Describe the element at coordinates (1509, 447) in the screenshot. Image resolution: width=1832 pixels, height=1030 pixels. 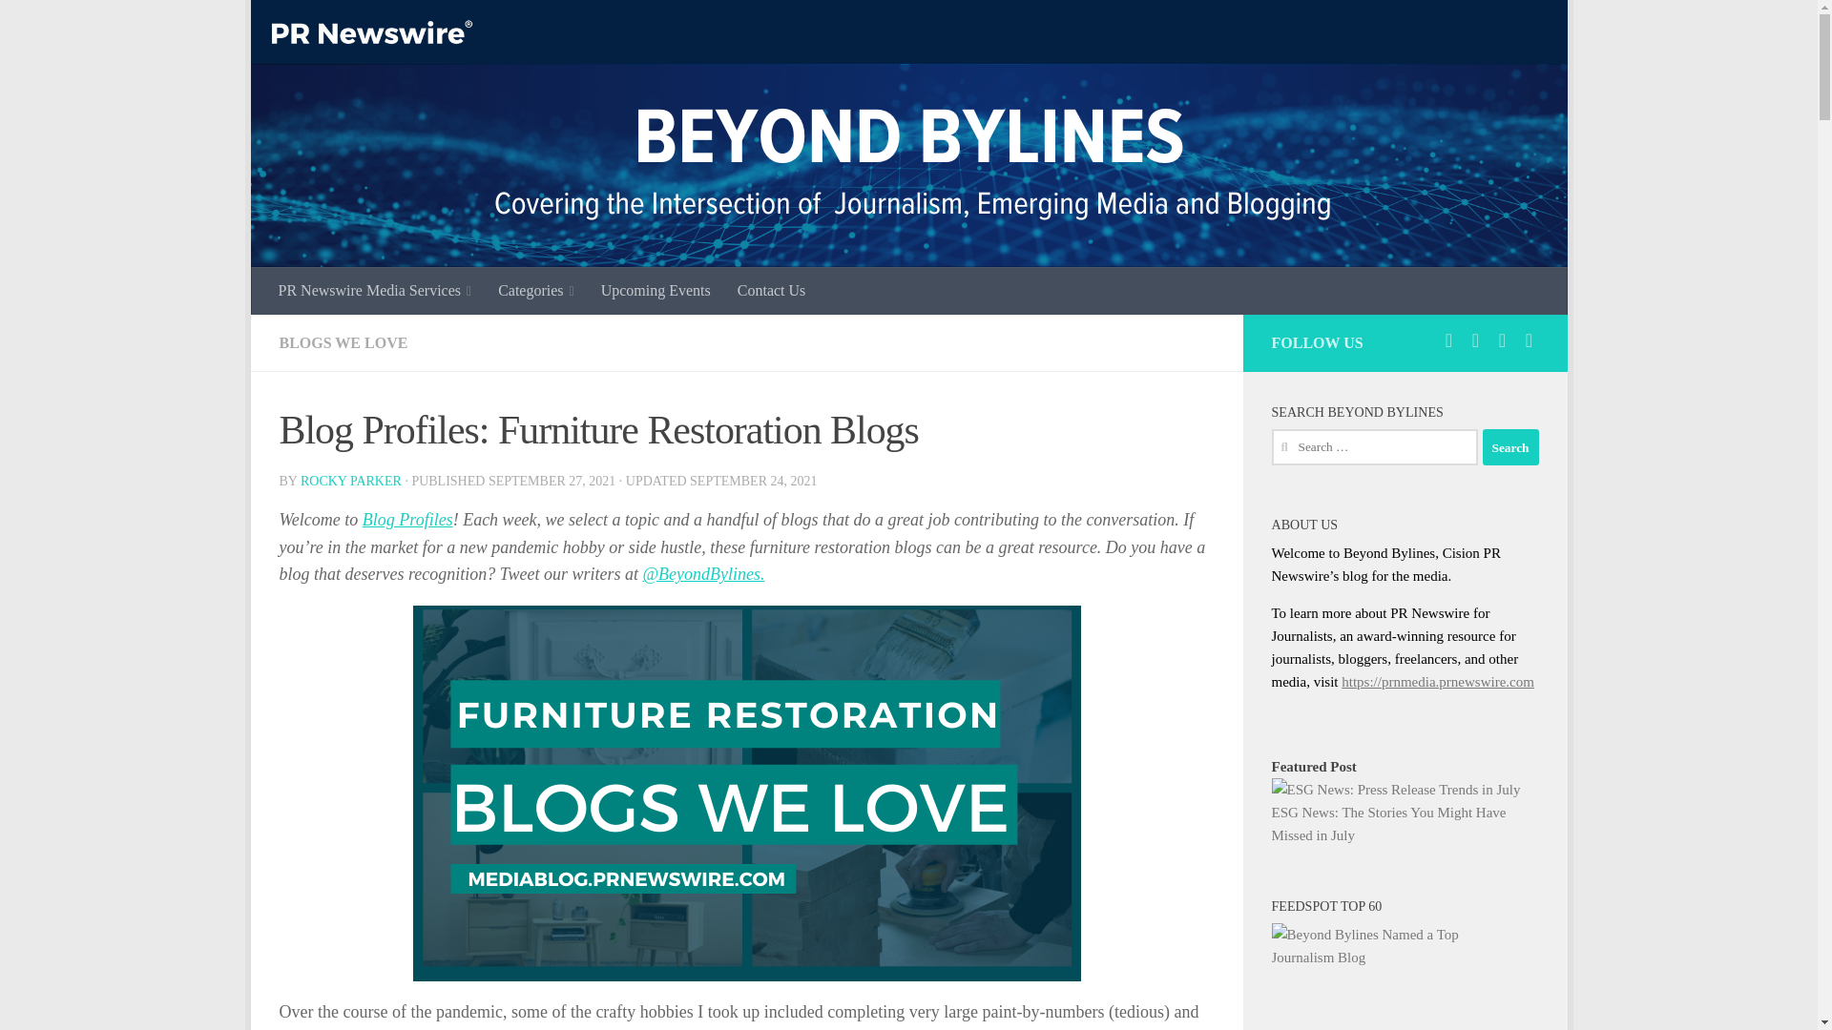
I see `Search` at that location.